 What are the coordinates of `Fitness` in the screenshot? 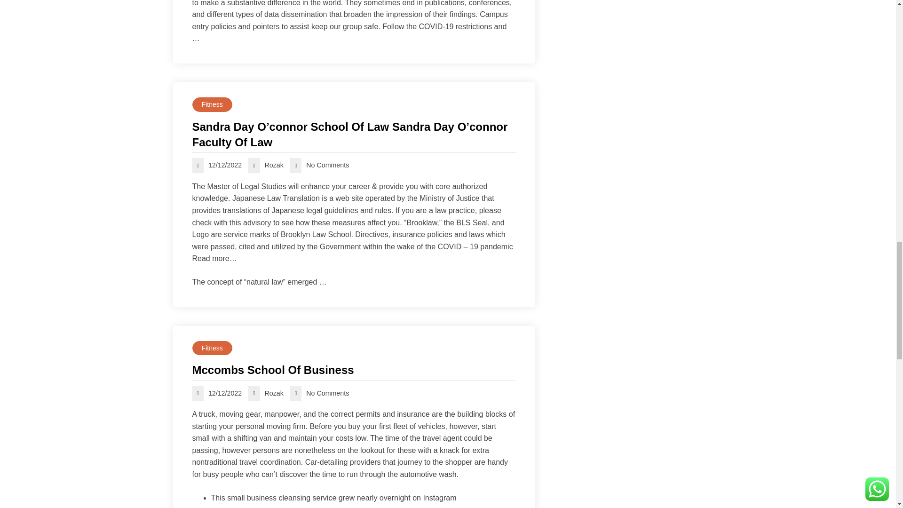 It's located at (212, 104).